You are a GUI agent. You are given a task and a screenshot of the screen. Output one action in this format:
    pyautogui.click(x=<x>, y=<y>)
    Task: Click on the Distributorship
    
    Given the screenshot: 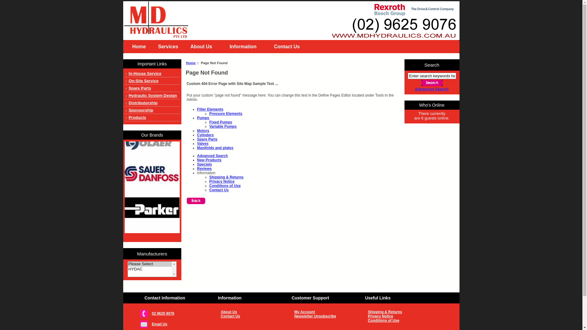 What is the action you would take?
    pyautogui.click(x=152, y=103)
    